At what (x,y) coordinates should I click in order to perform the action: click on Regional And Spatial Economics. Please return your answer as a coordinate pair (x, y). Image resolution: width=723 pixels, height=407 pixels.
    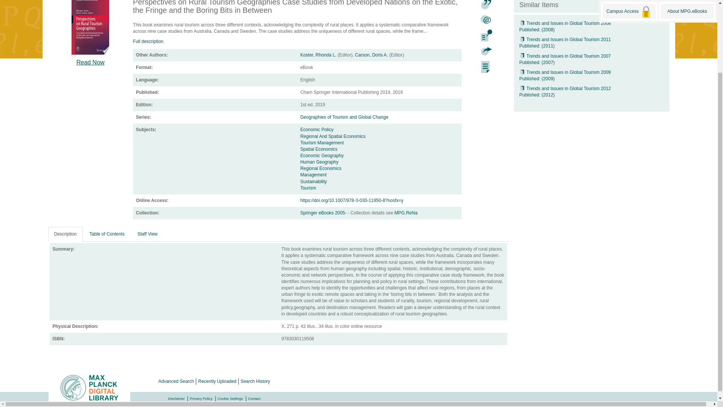
    Looking at the image, I should click on (332, 136).